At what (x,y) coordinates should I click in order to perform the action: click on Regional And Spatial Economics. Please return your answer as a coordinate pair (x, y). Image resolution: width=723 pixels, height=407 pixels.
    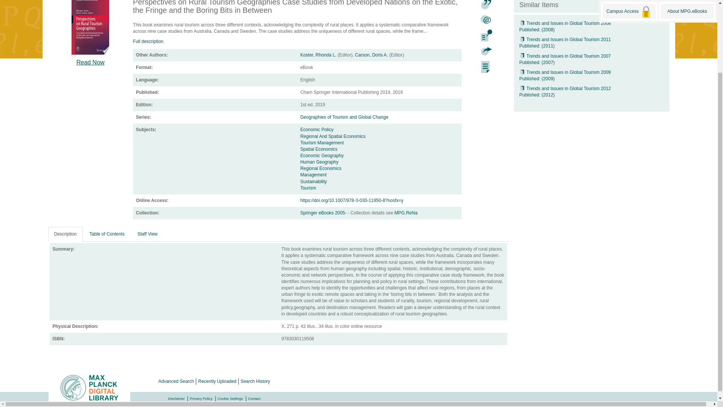
    Looking at the image, I should click on (332, 136).